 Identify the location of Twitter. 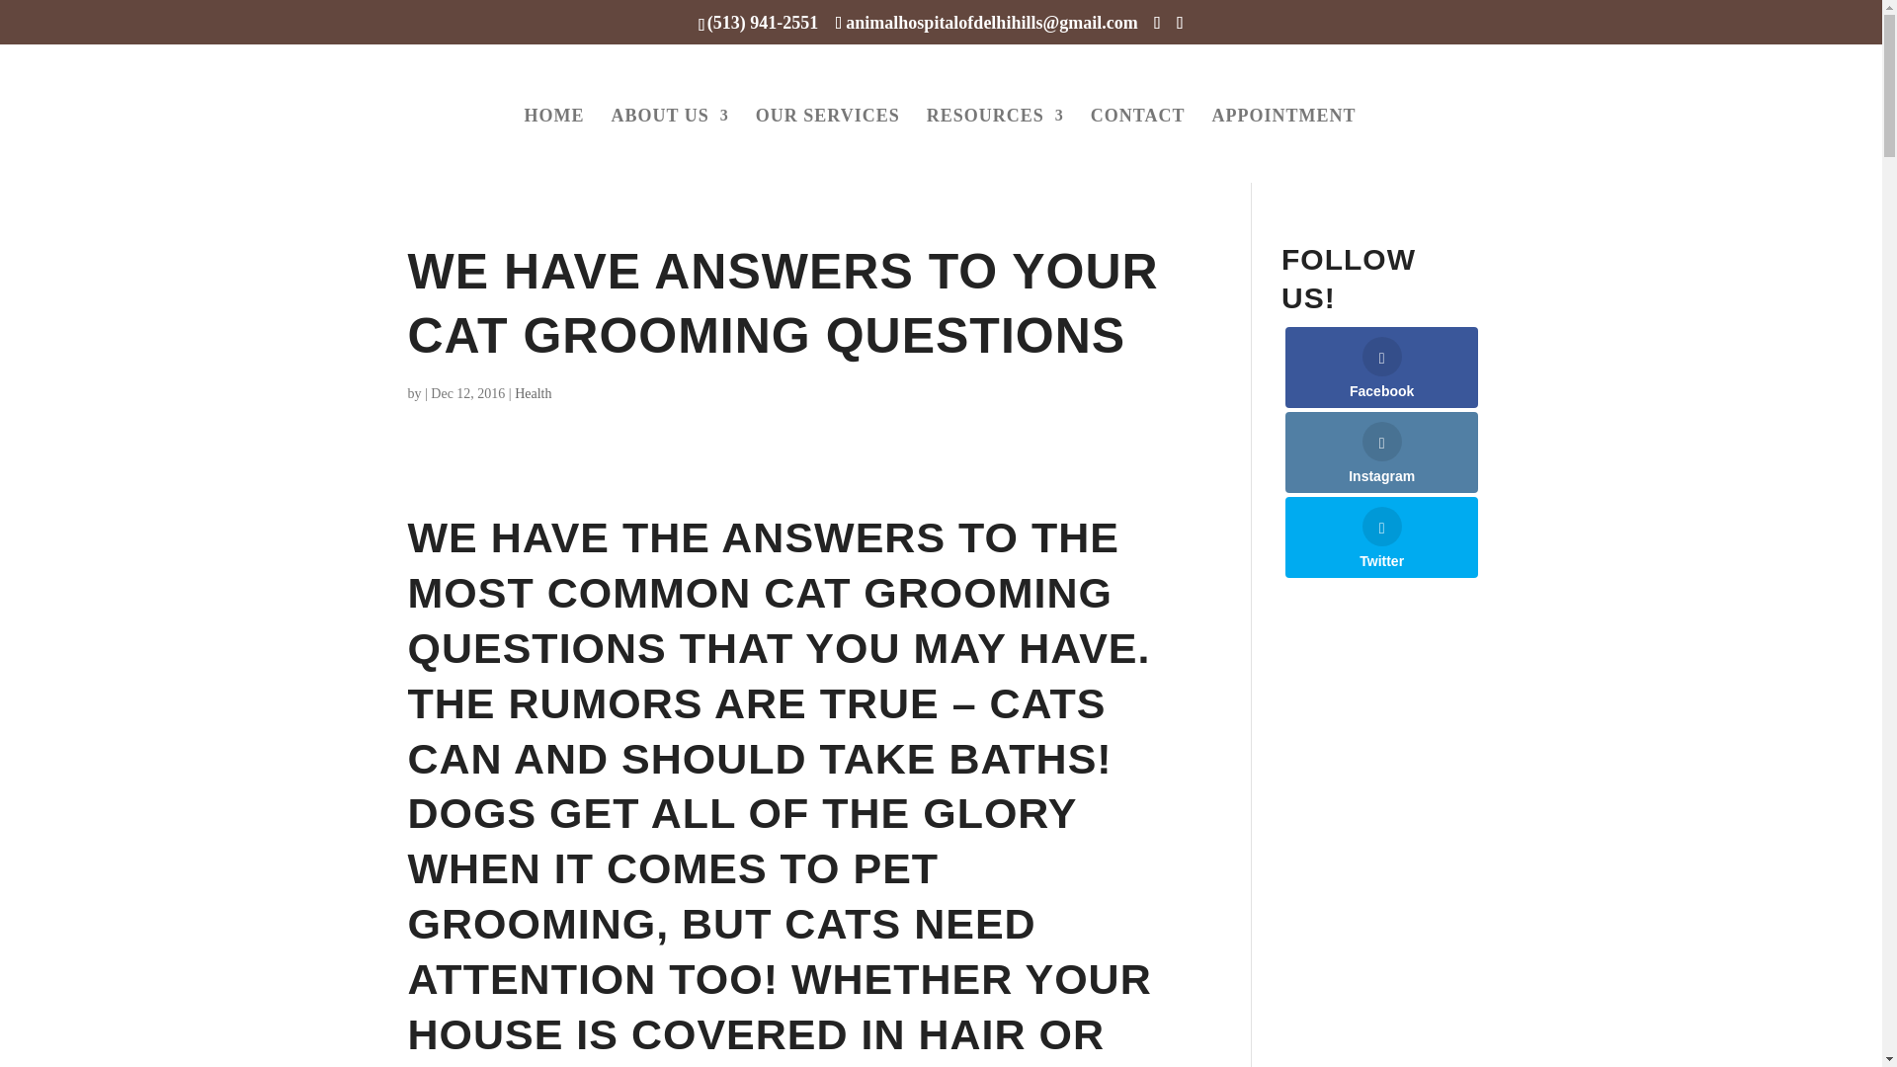
(1381, 537).